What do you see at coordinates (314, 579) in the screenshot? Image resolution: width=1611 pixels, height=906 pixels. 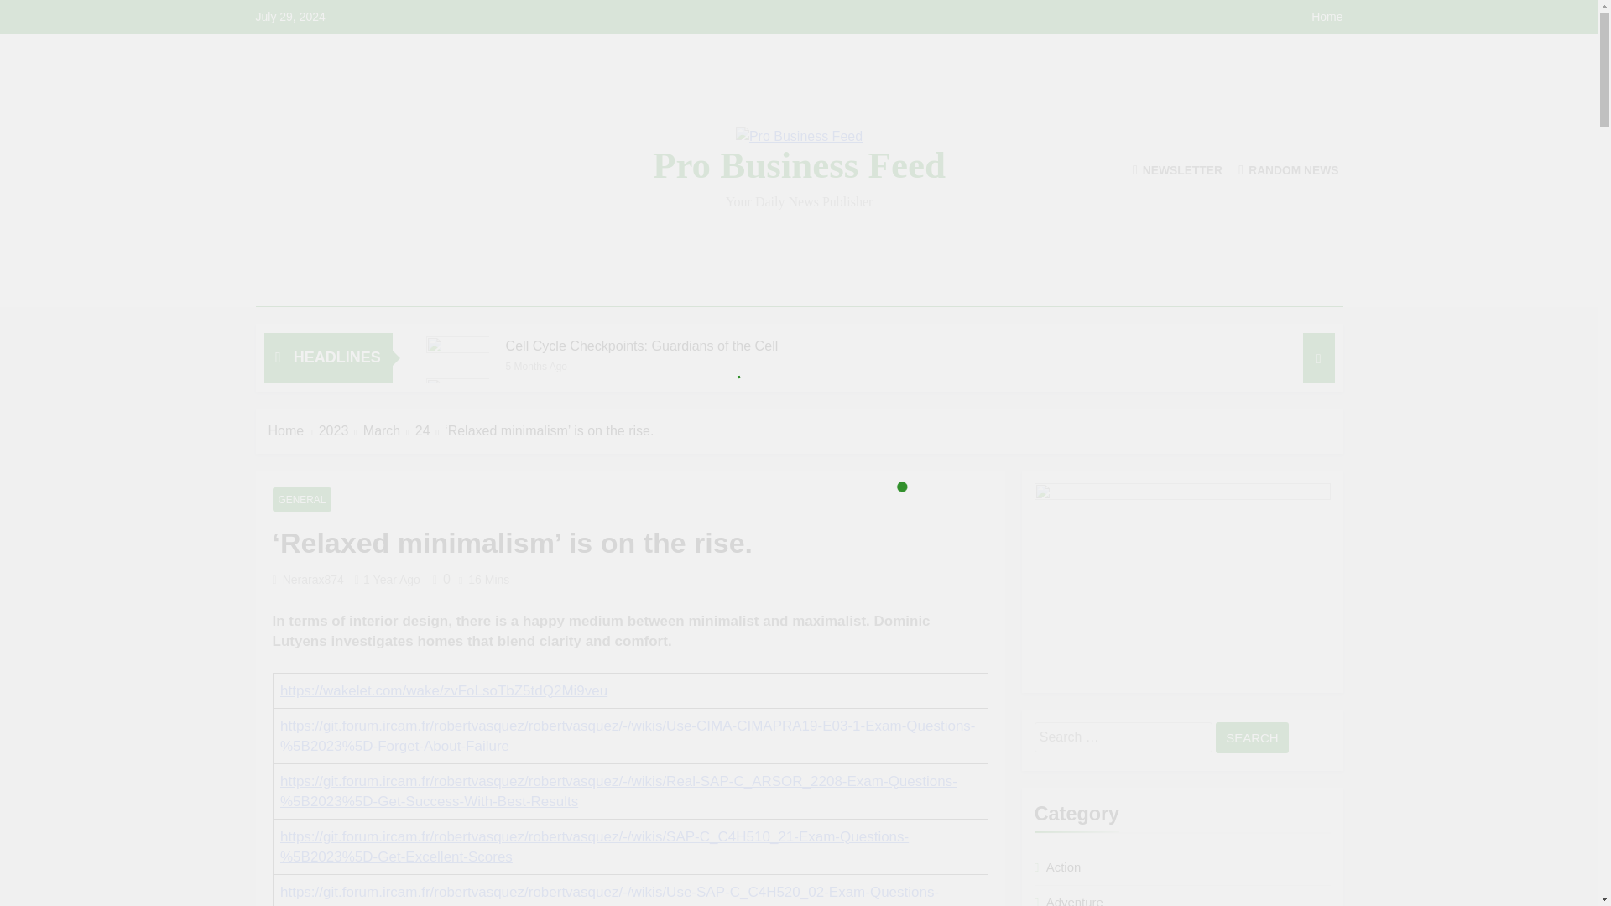 I see `Nerarax874` at bounding box center [314, 579].